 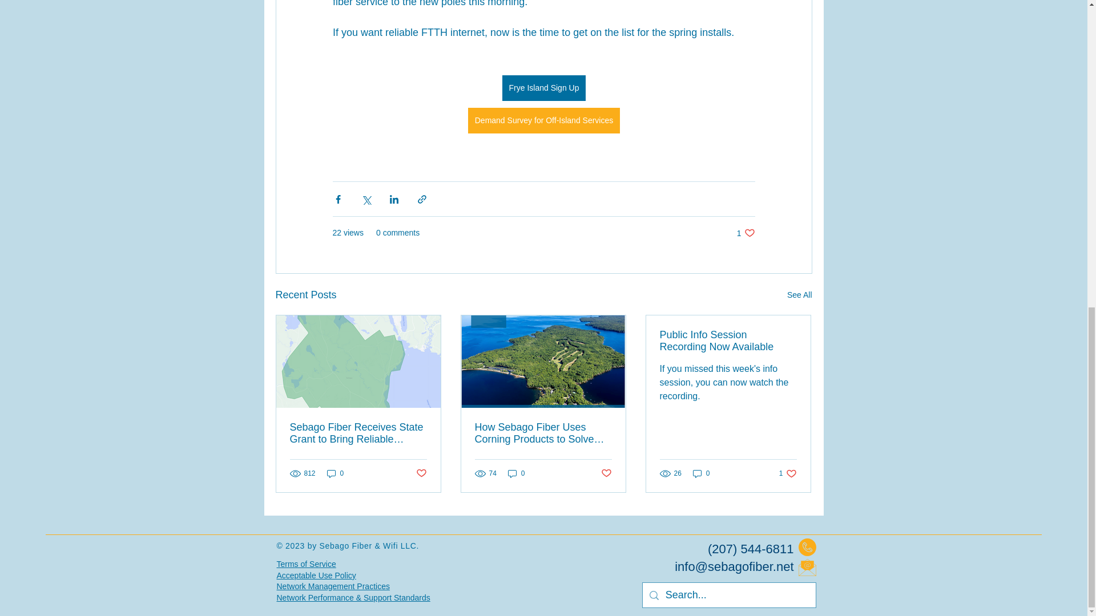 What do you see at coordinates (335, 473) in the screenshot?
I see `0` at bounding box center [335, 473].